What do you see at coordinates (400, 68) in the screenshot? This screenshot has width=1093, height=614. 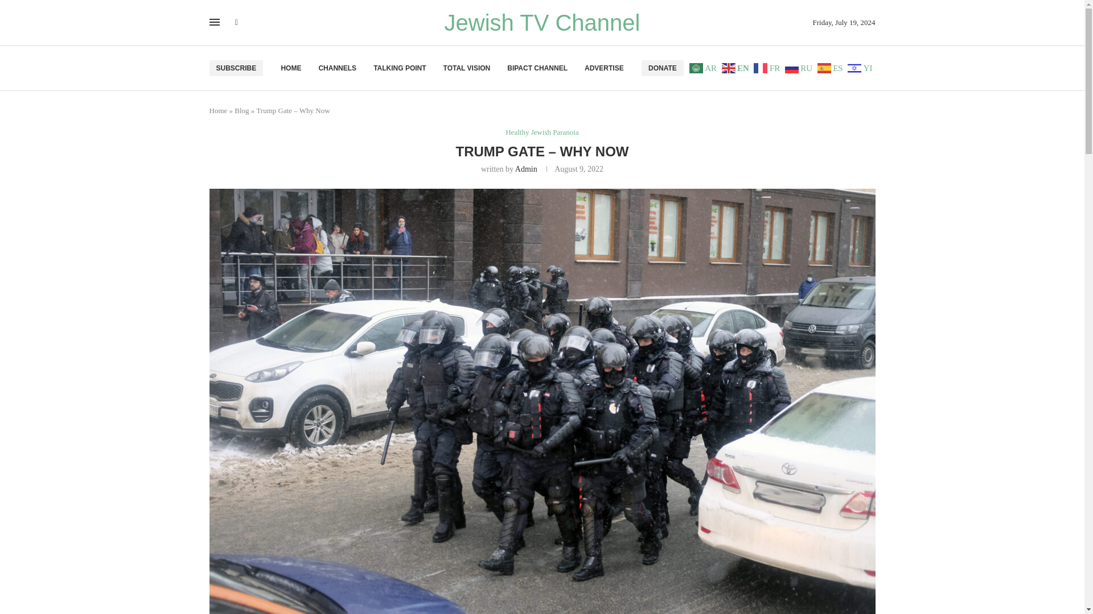 I see `TALKING POINT` at bounding box center [400, 68].